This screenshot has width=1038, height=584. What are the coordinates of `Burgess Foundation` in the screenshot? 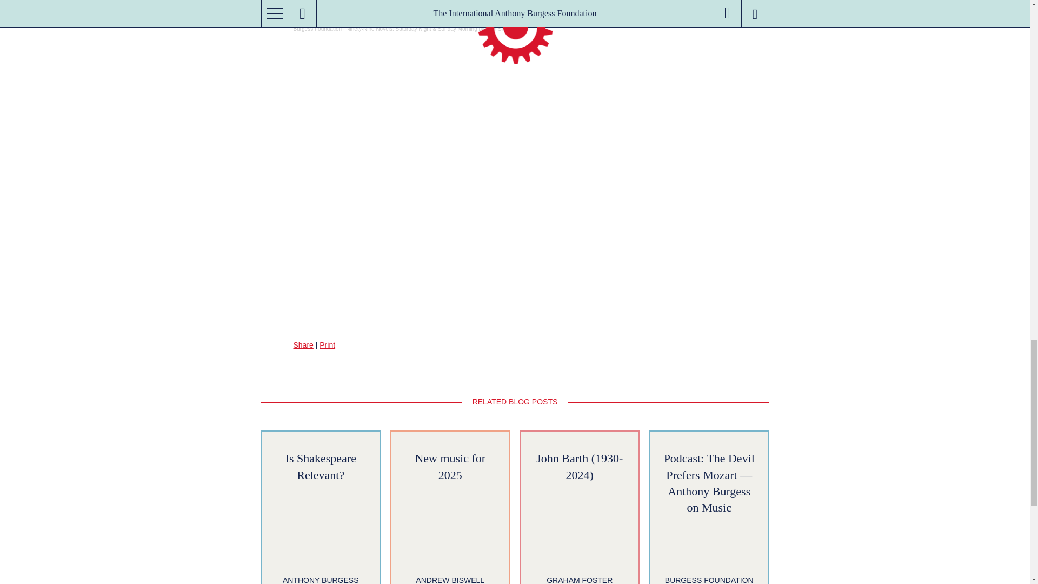 It's located at (317, 29).